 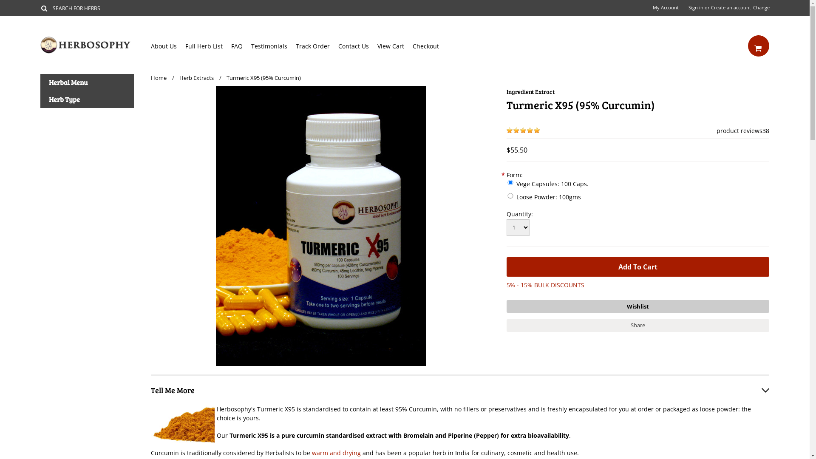 I want to click on Search, so click(x=44, y=8).